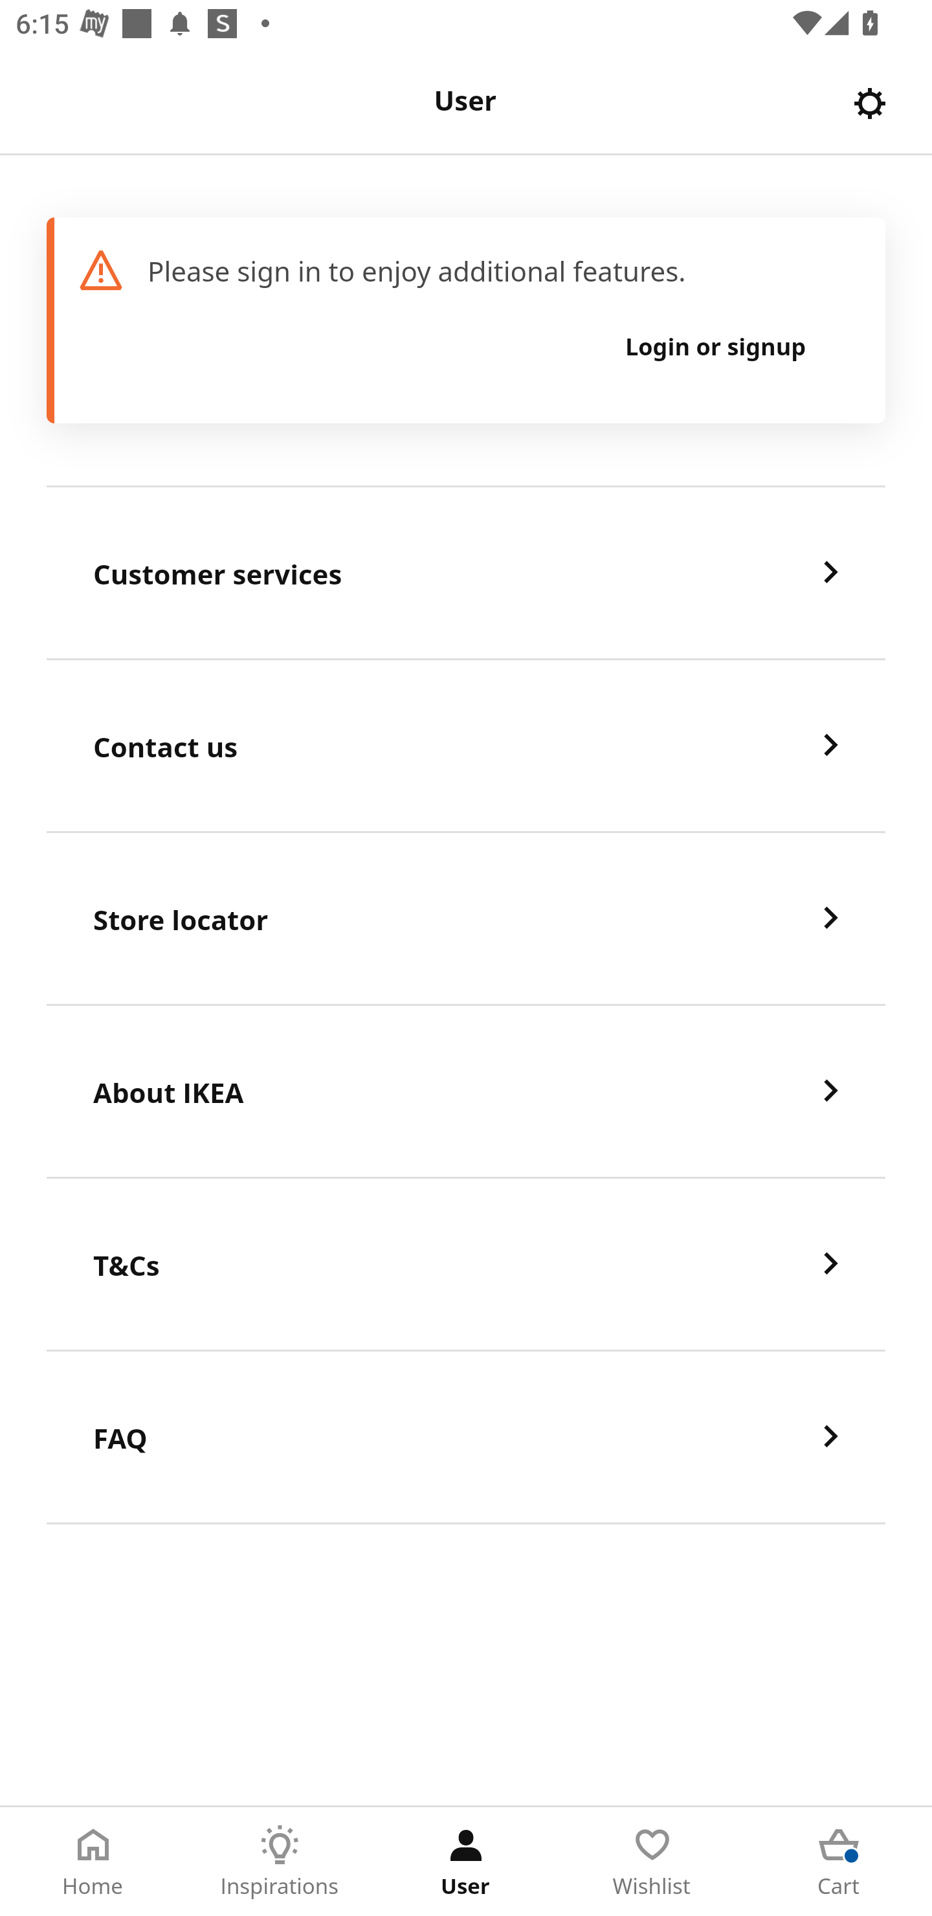 The width and height of the screenshot is (932, 1916). Describe the element at coordinates (466, 1862) in the screenshot. I see `User
Tab 3 of 5` at that location.